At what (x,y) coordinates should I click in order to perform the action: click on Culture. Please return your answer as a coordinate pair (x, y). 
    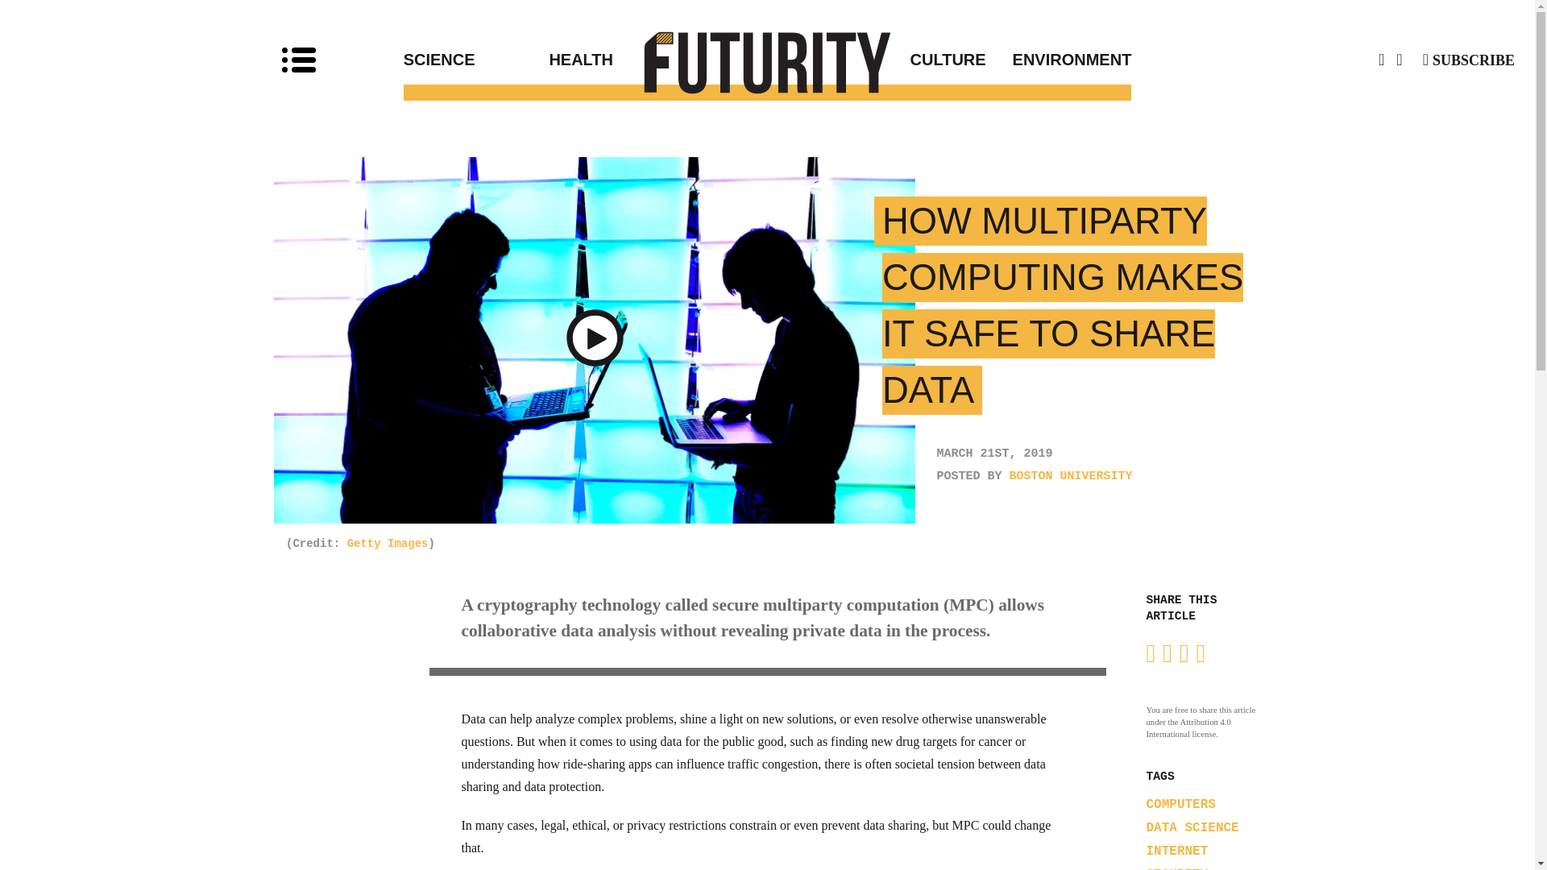
    Looking at the image, I should click on (877, 60).